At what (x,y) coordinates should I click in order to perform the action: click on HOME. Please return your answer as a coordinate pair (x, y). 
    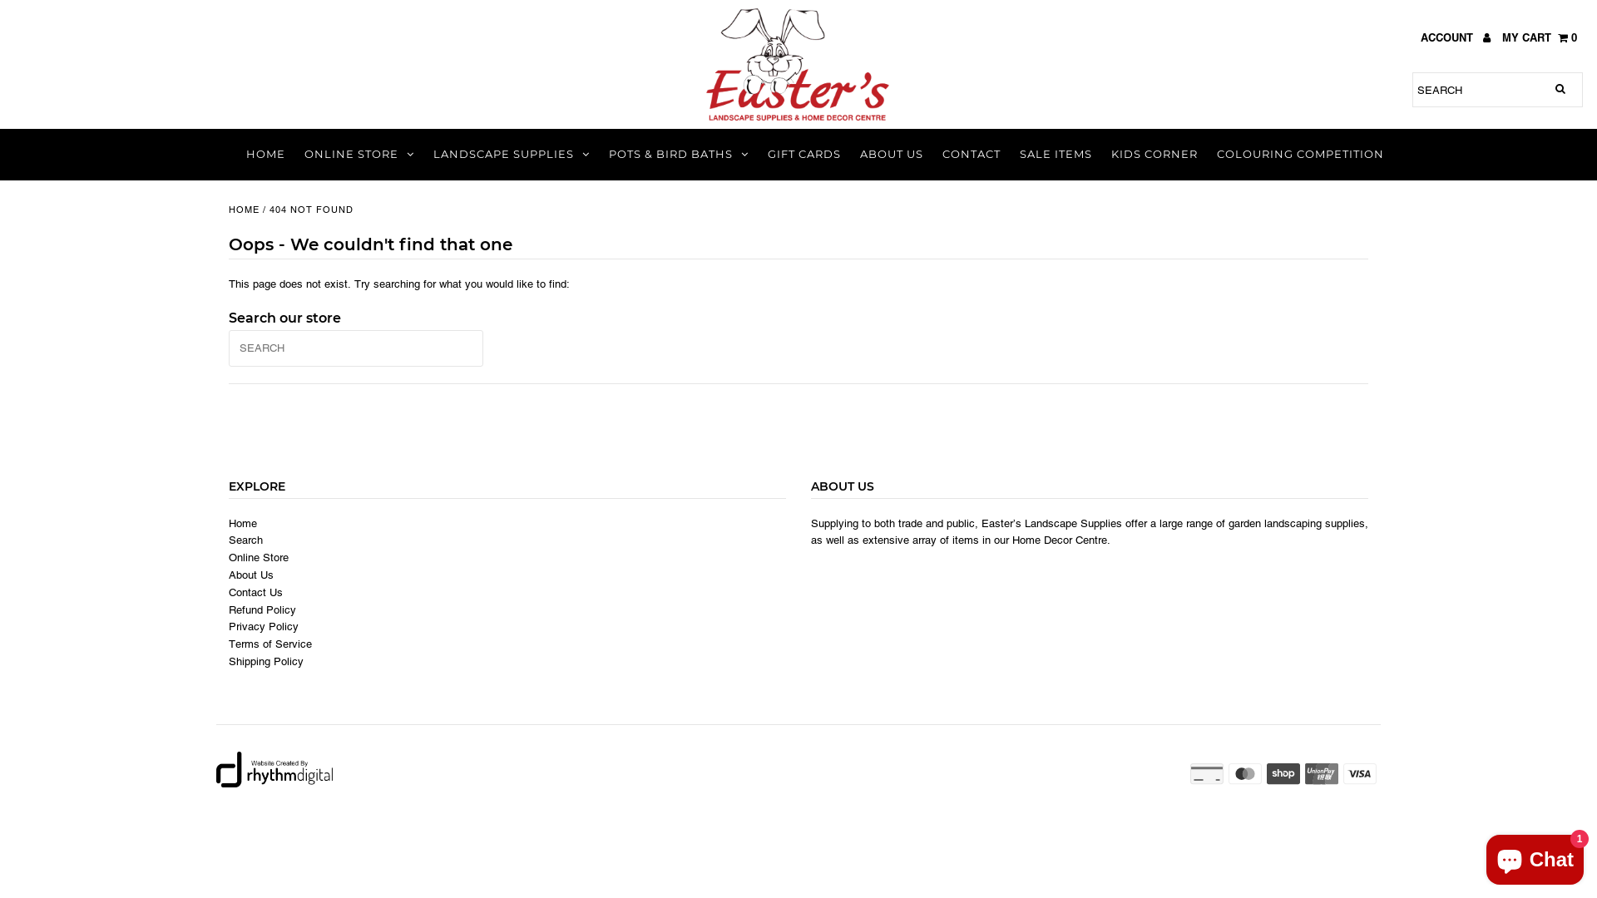
    Looking at the image, I should click on (245, 210).